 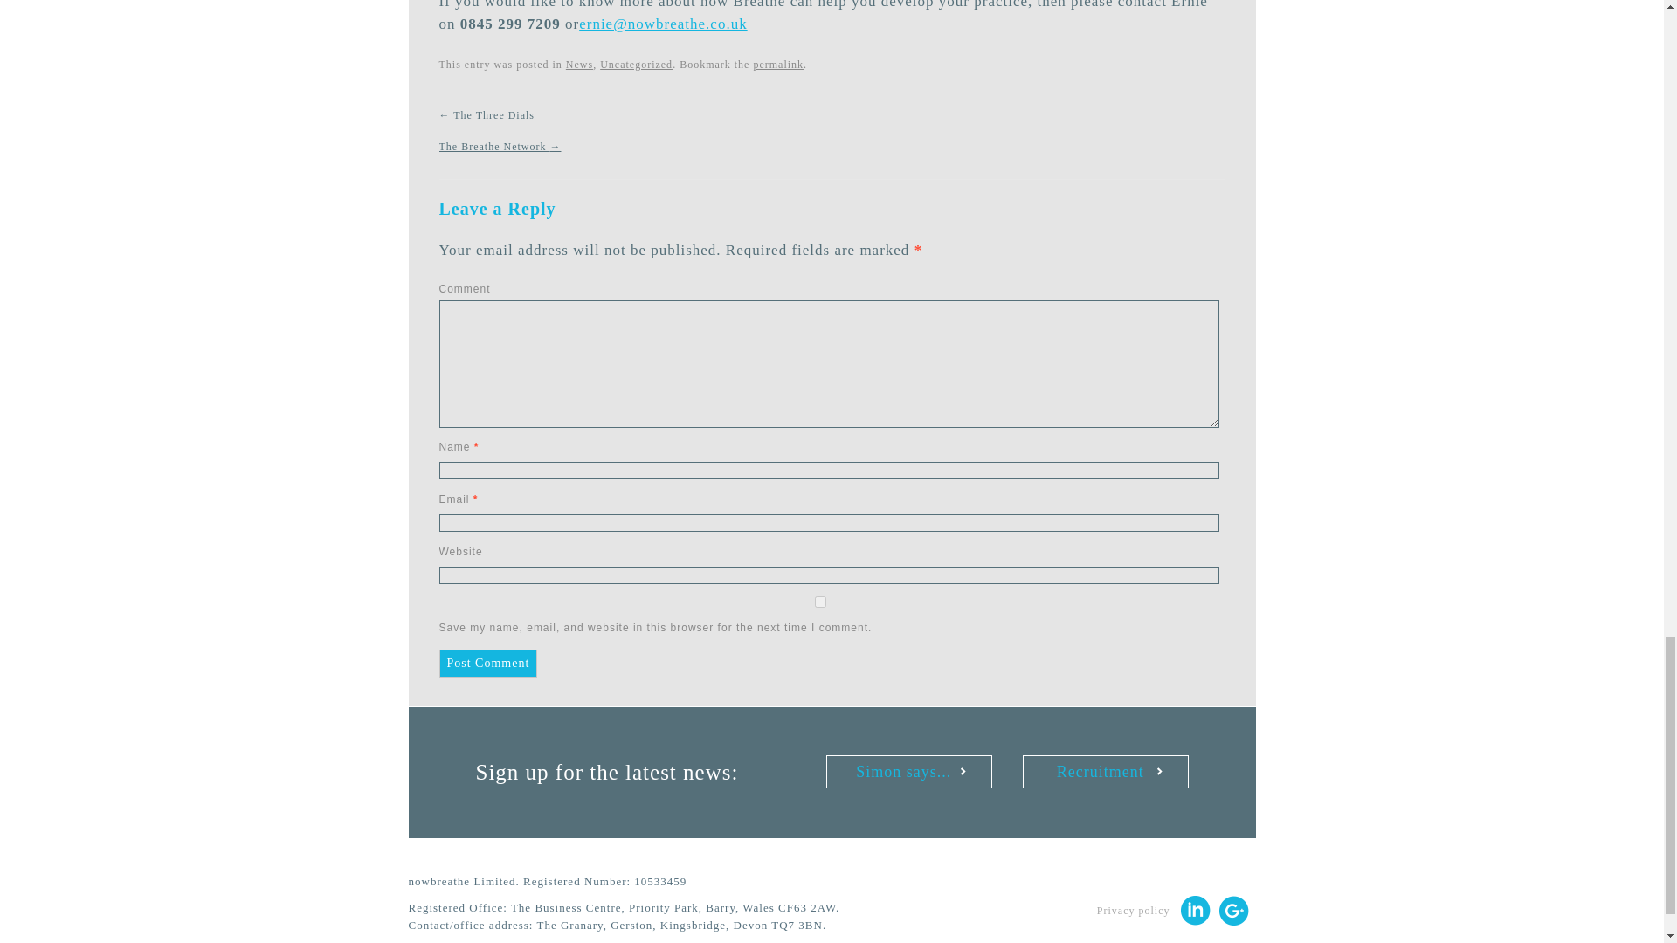 I want to click on yes, so click(x=819, y=601).